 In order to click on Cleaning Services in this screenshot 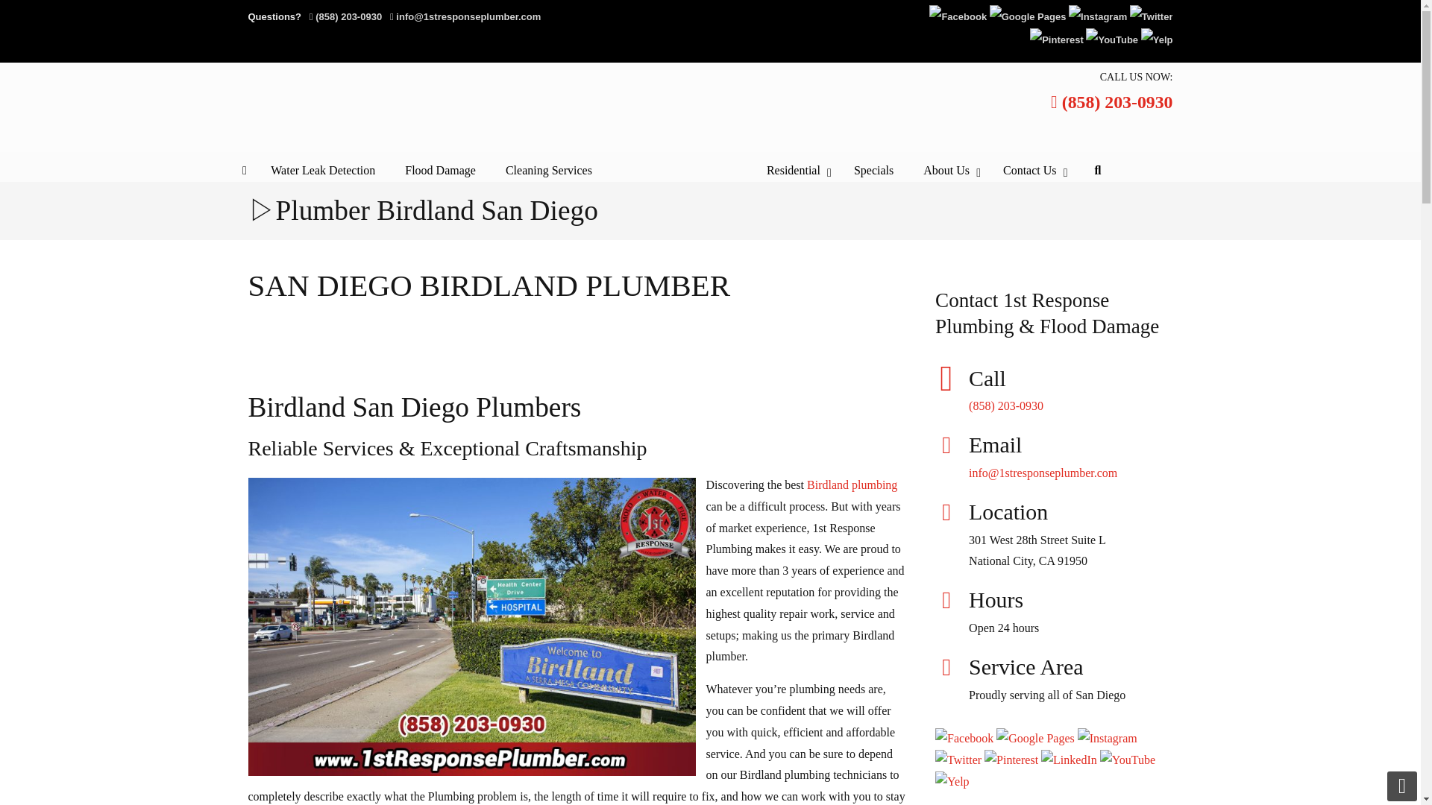, I will do `click(549, 171)`.